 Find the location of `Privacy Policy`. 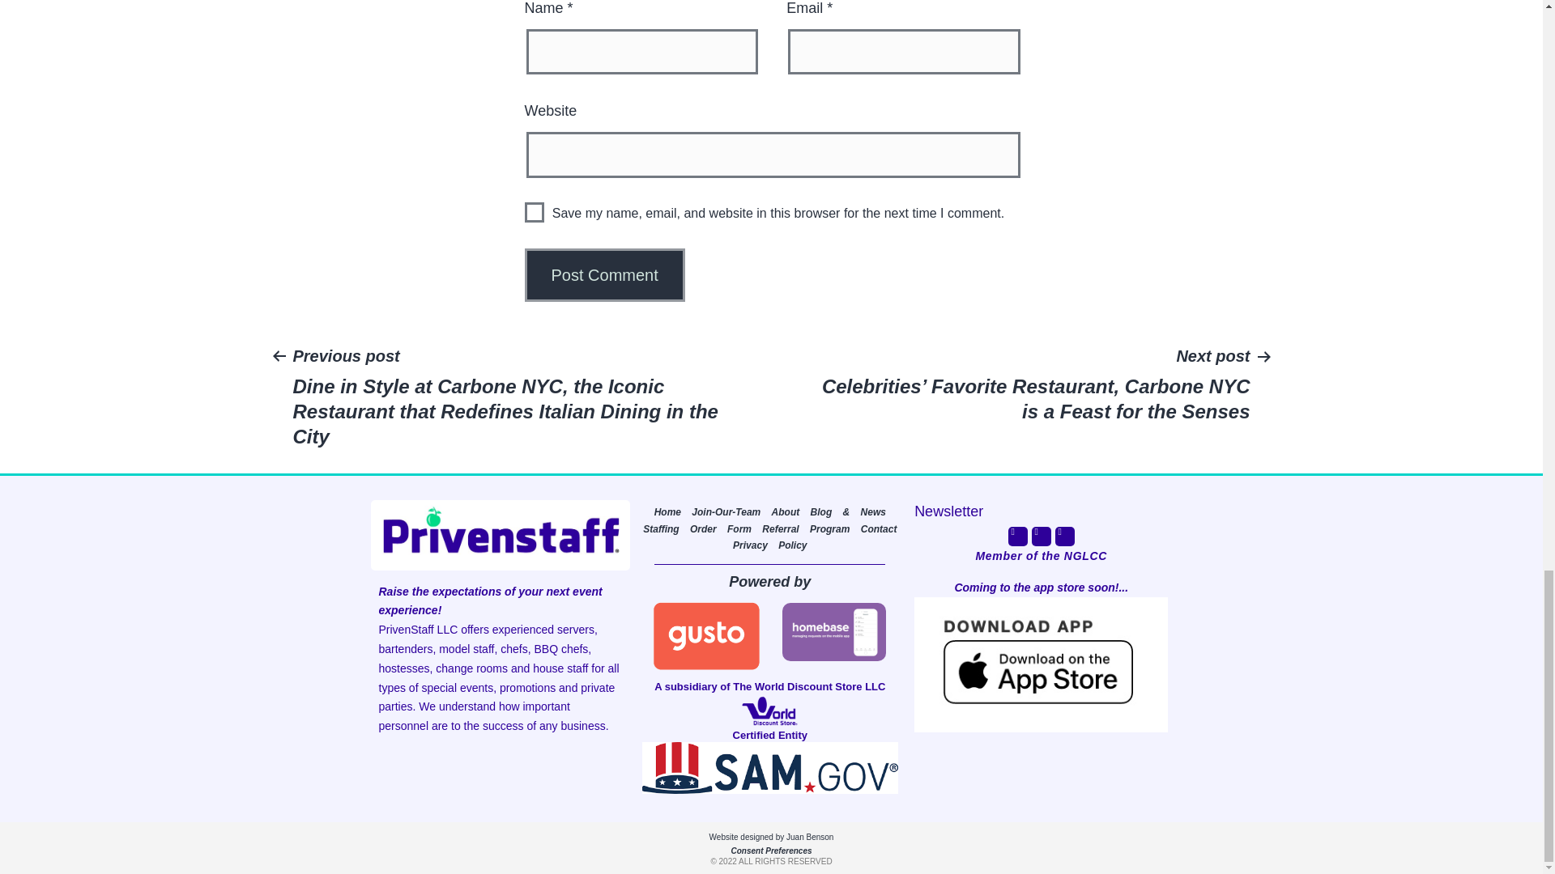

Privacy Policy is located at coordinates (769, 545).